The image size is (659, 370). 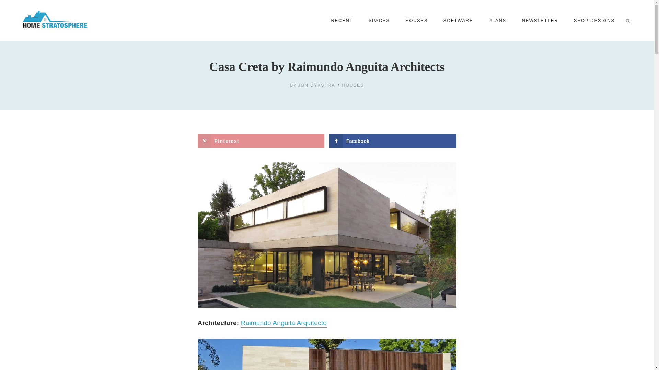 What do you see at coordinates (342, 21) in the screenshot?
I see `RECENT` at bounding box center [342, 21].